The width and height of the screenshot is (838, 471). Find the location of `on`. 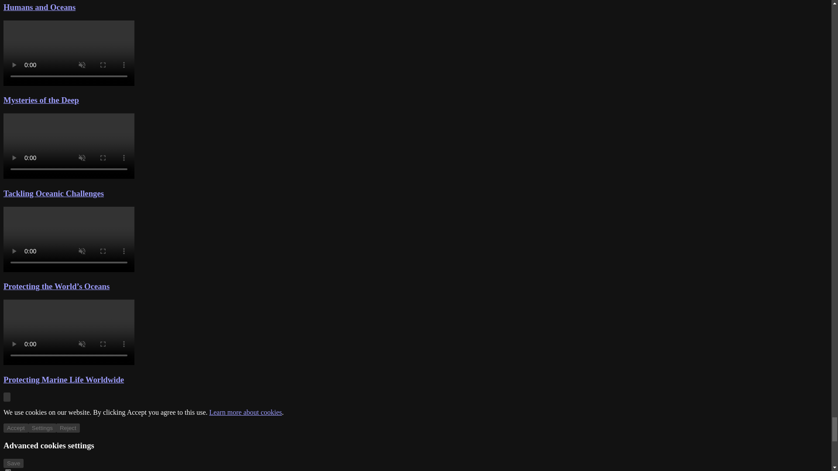

on is located at coordinates (8, 470).